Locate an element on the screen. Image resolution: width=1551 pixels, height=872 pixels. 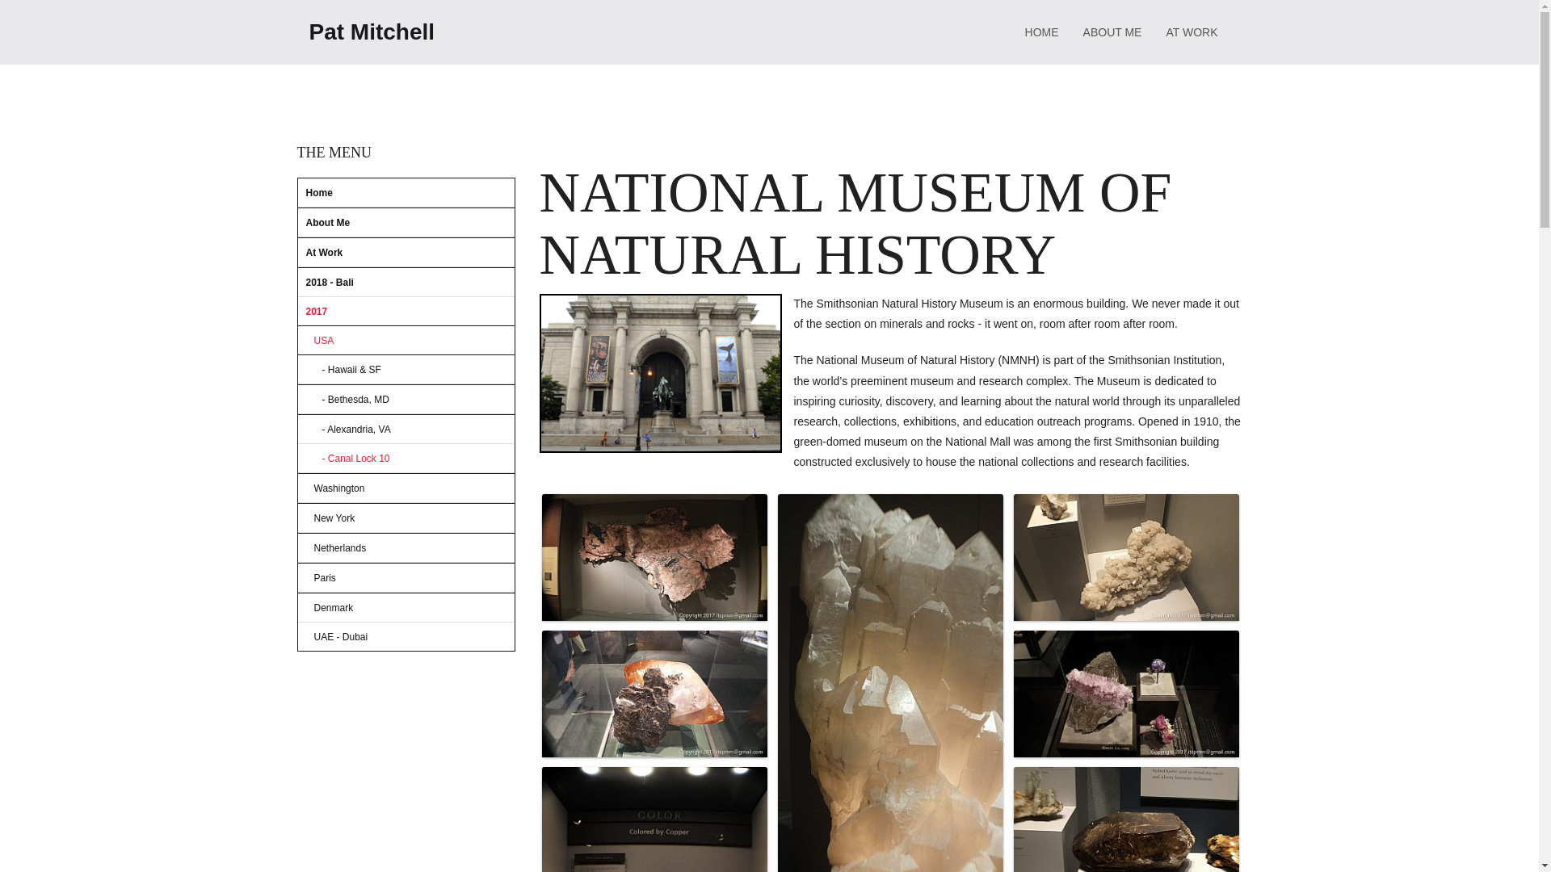
ABOUT ME is located at coordinates (1112, 32).